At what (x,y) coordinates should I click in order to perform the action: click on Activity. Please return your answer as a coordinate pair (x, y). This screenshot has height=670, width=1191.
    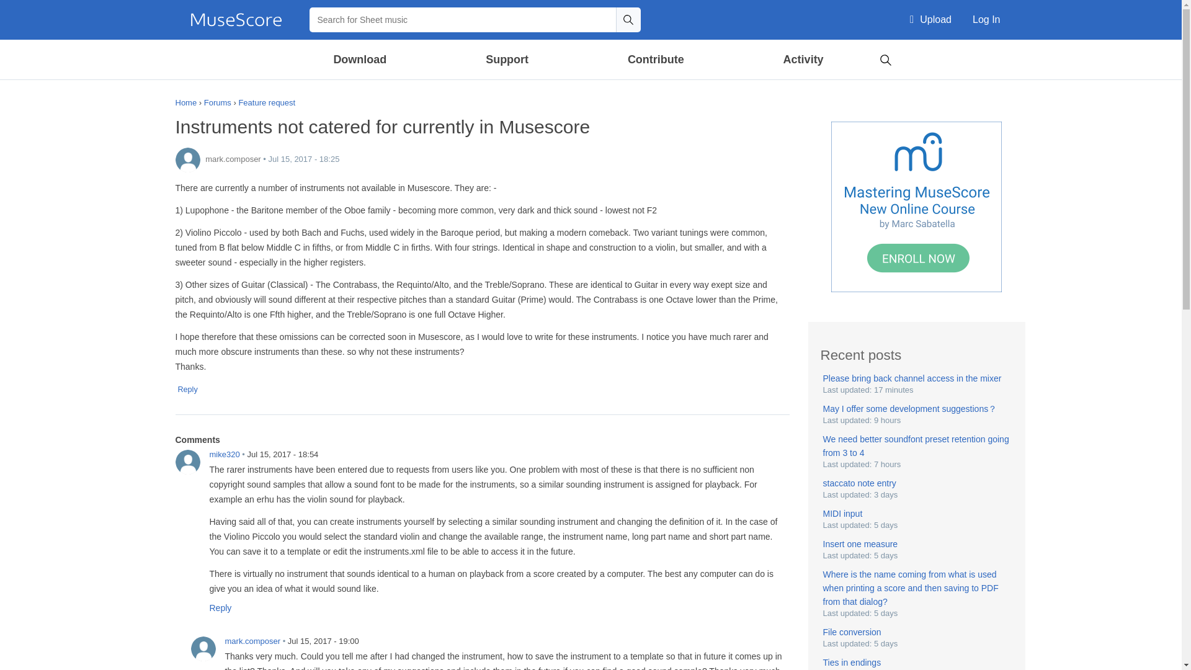
    Looking at the image, I should click on (803, 60).